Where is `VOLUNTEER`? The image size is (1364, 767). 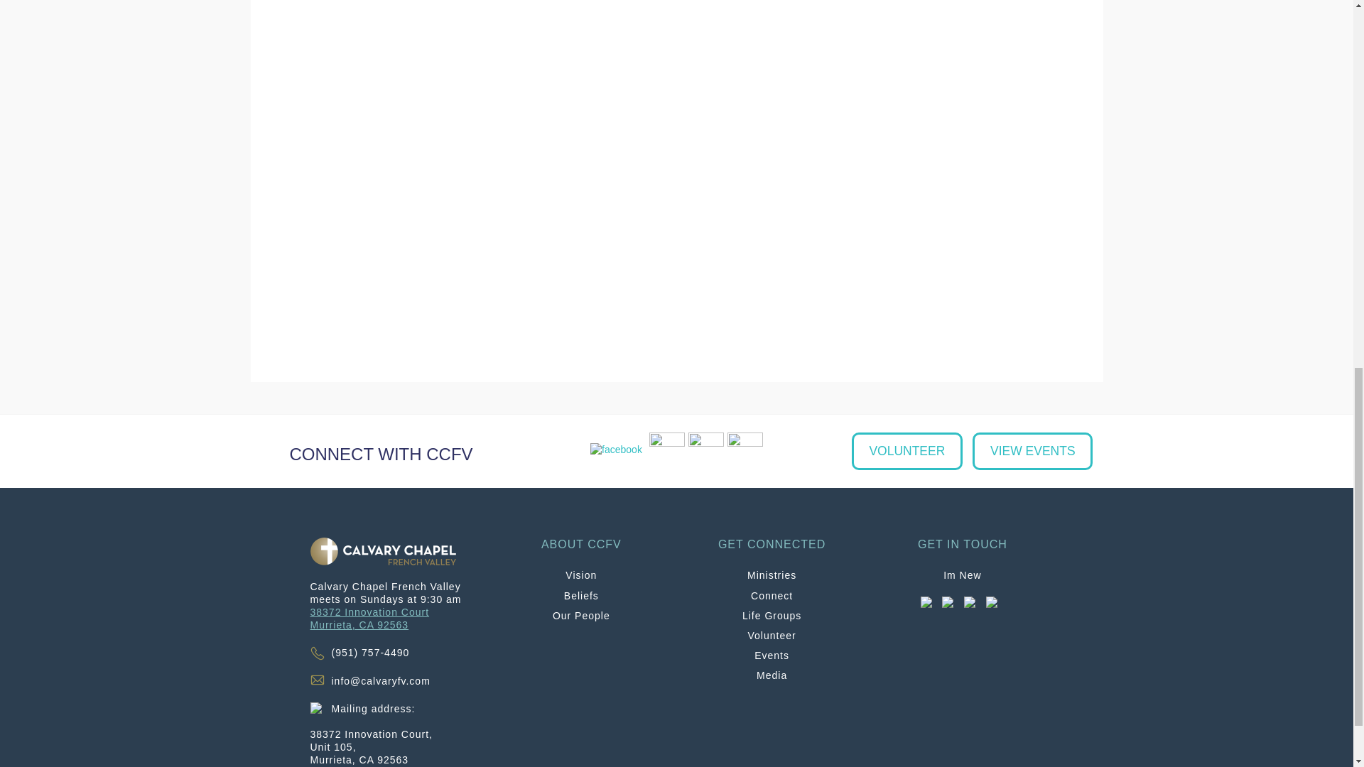
VOLUNTEER is located at coordinates (906, 450).